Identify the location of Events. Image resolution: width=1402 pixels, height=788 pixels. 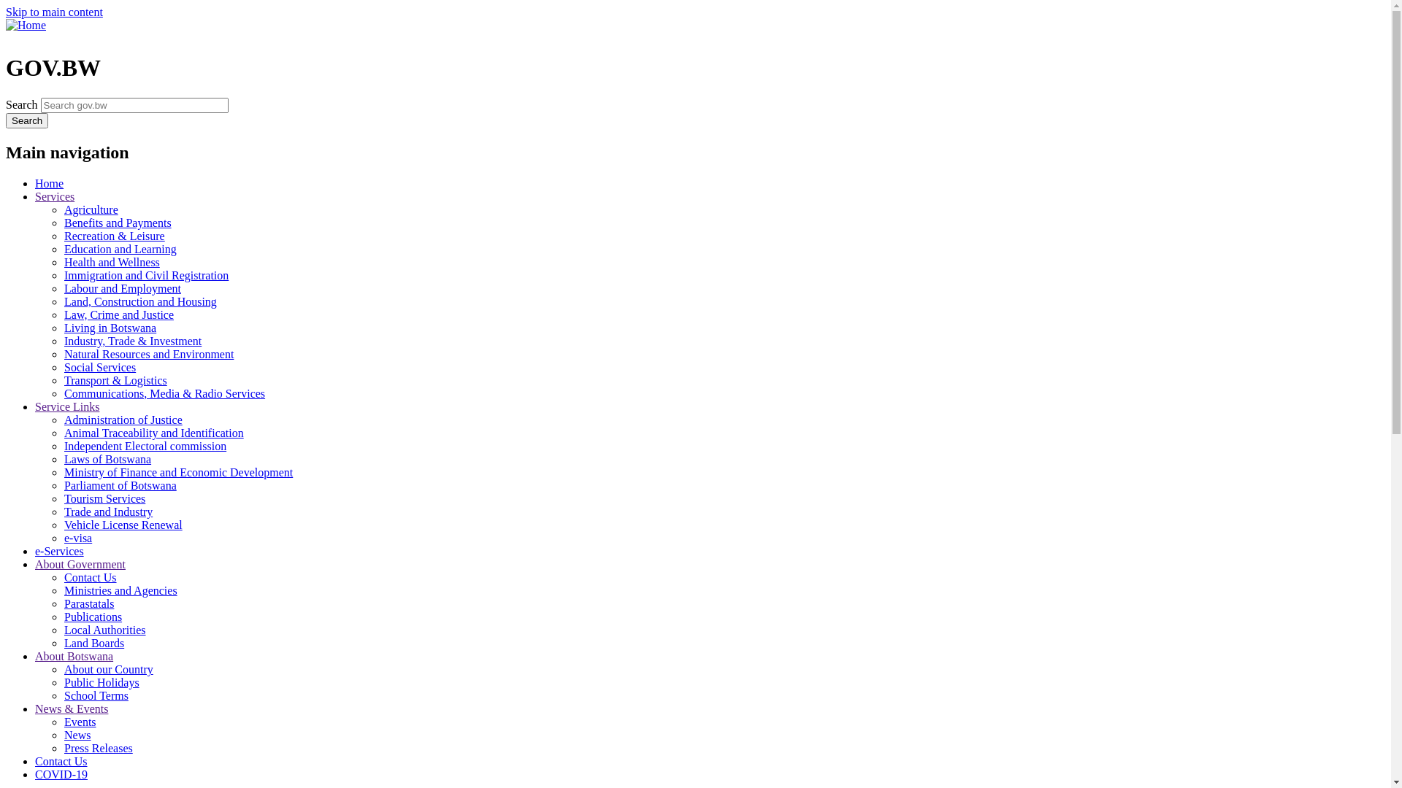
(80, 722).